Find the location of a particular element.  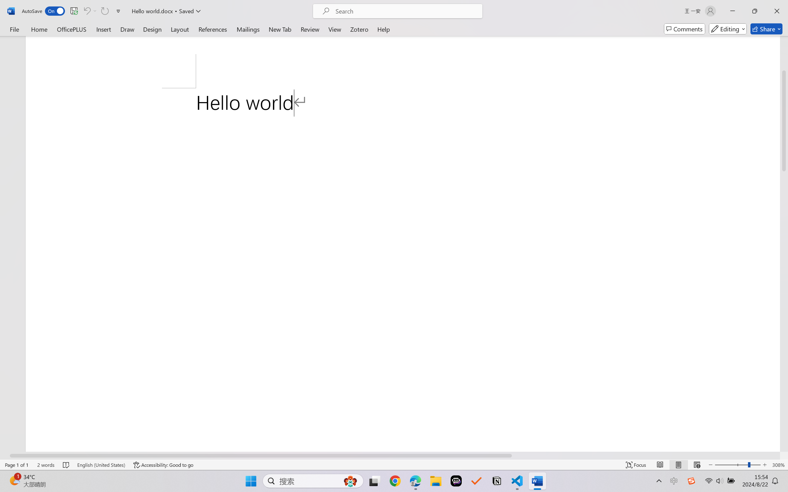

Class: Image is located at coordinates (691, 481).